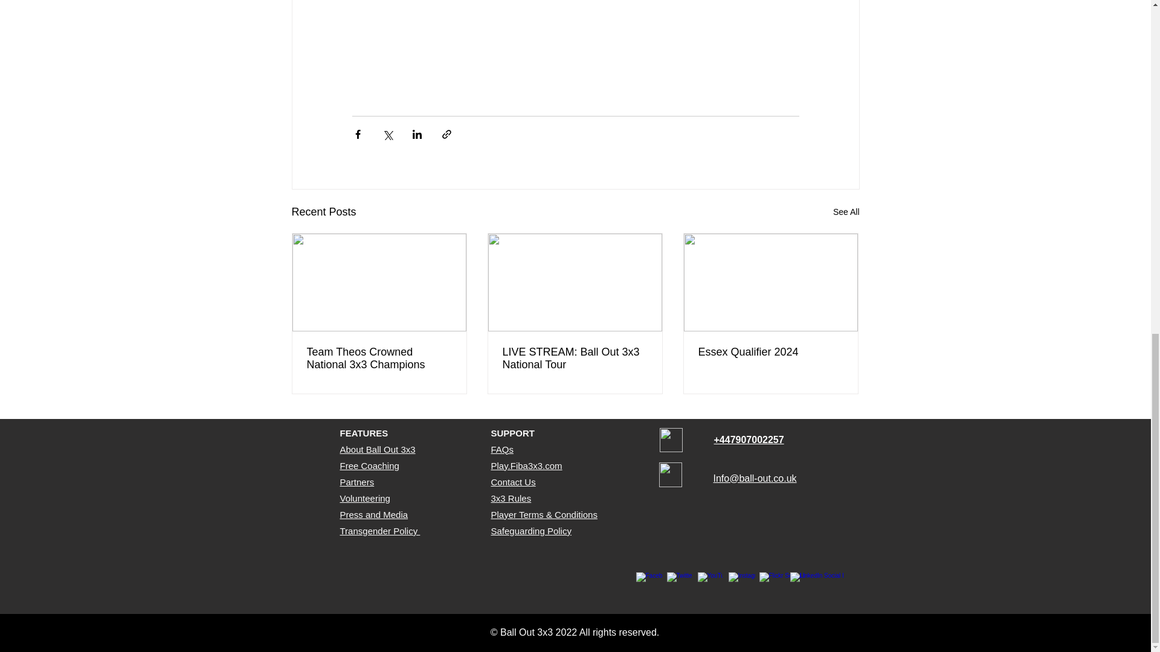 This screenshot has width=1160, height=652. Describe the element at coordinates (770, 353) in the screenshot. I see `Essex Qualifier 2024` at that location.